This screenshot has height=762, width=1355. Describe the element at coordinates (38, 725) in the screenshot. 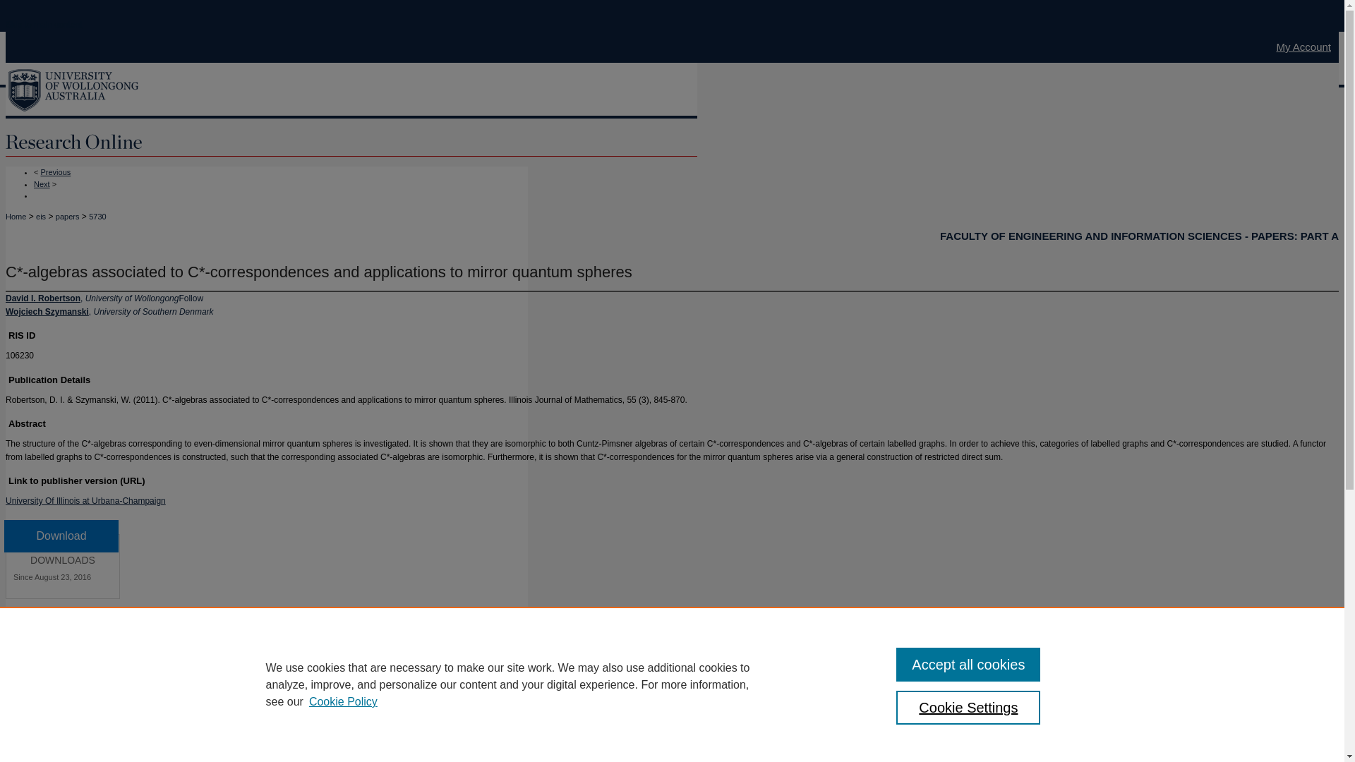

I see `LinkedIn` at that location.